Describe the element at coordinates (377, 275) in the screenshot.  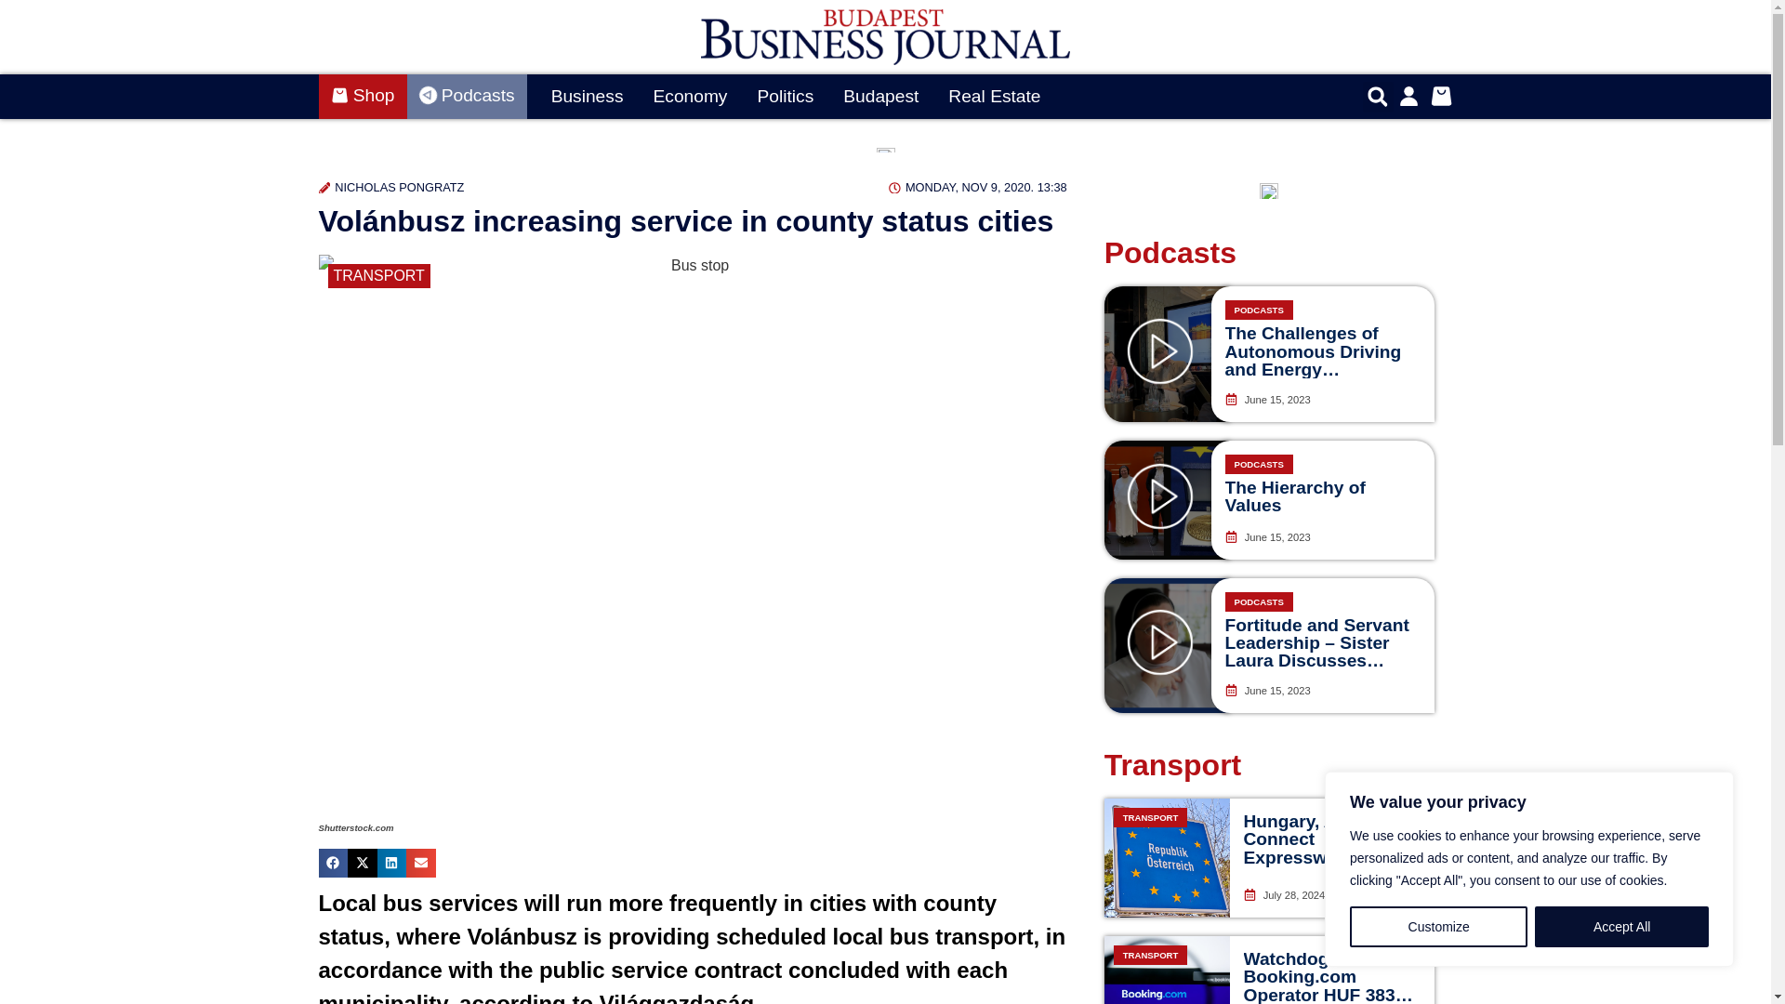
I see `TRANSPORT` at that location.